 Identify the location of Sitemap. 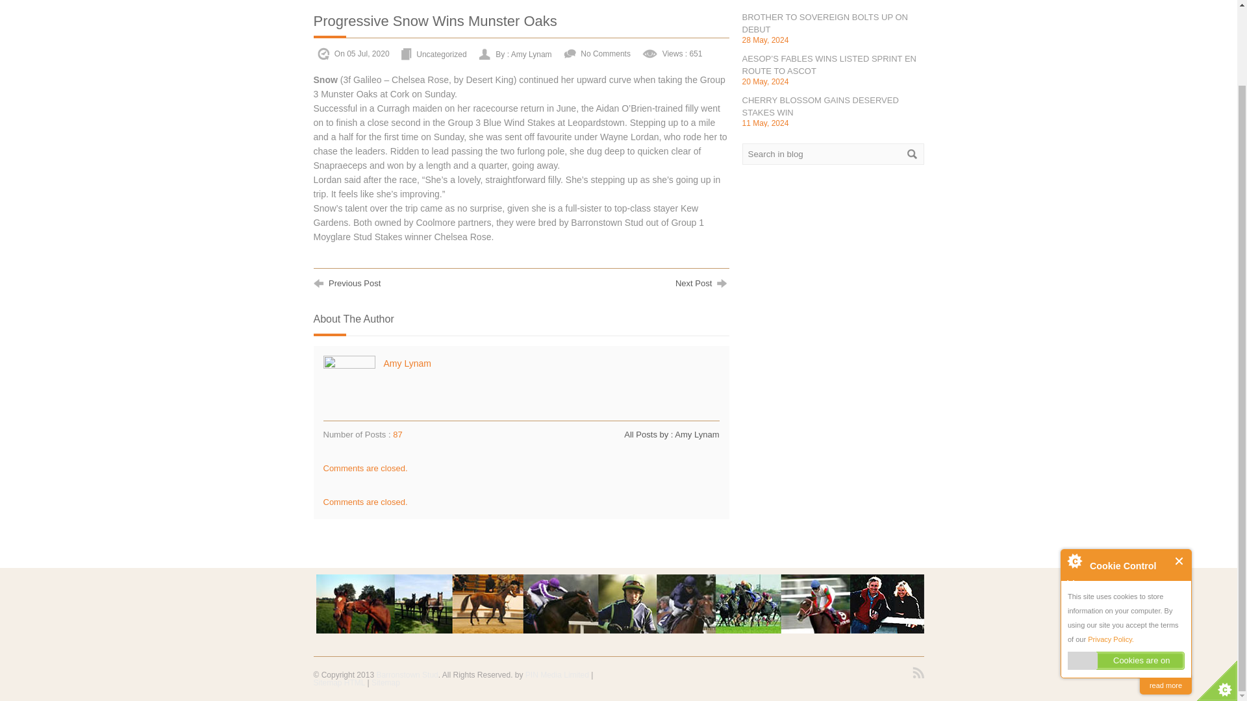
(386, 683).